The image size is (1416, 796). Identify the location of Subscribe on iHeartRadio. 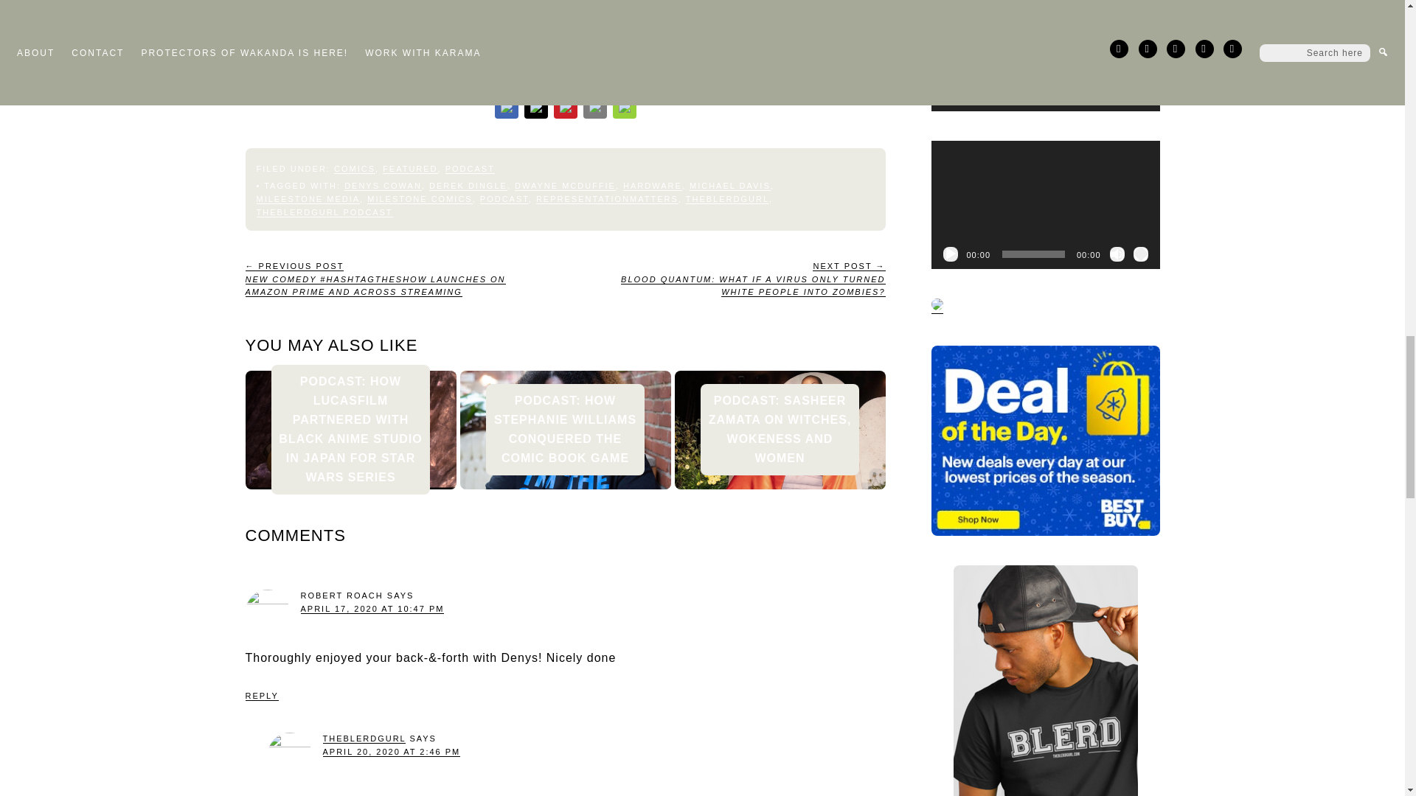
(400, 63).